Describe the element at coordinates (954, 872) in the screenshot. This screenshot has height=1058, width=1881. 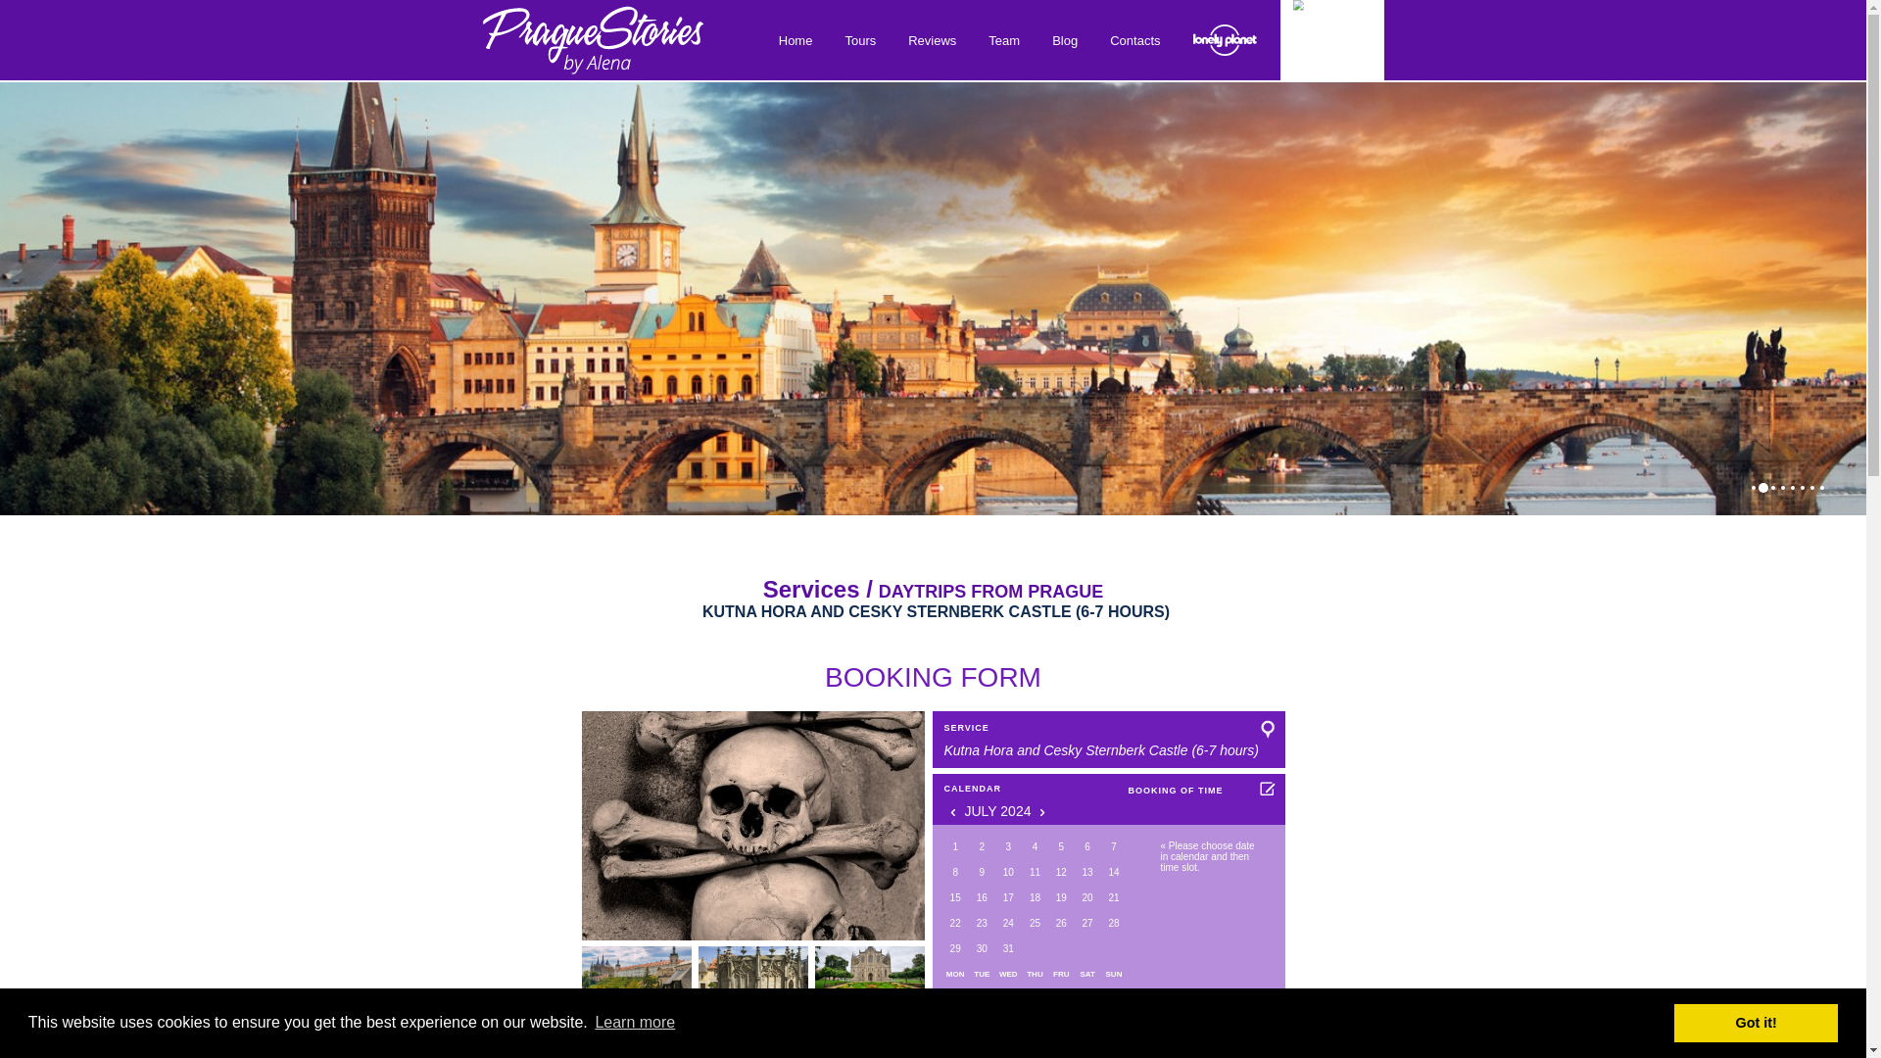
I see `8` at that location.